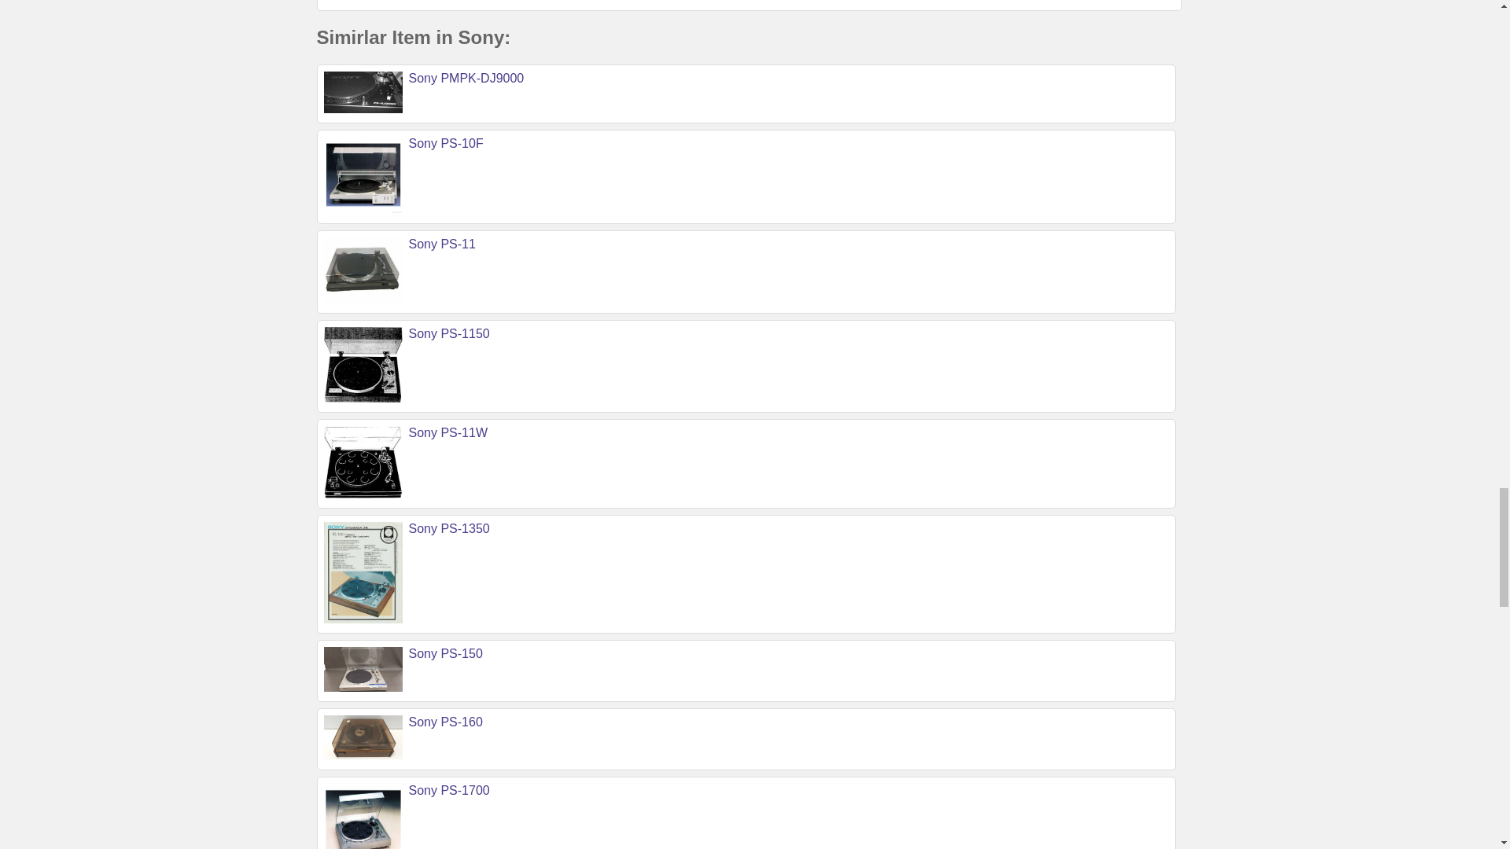 The image size is (1510, 849). I want to click on Sony PS-160, so click(446, 722).